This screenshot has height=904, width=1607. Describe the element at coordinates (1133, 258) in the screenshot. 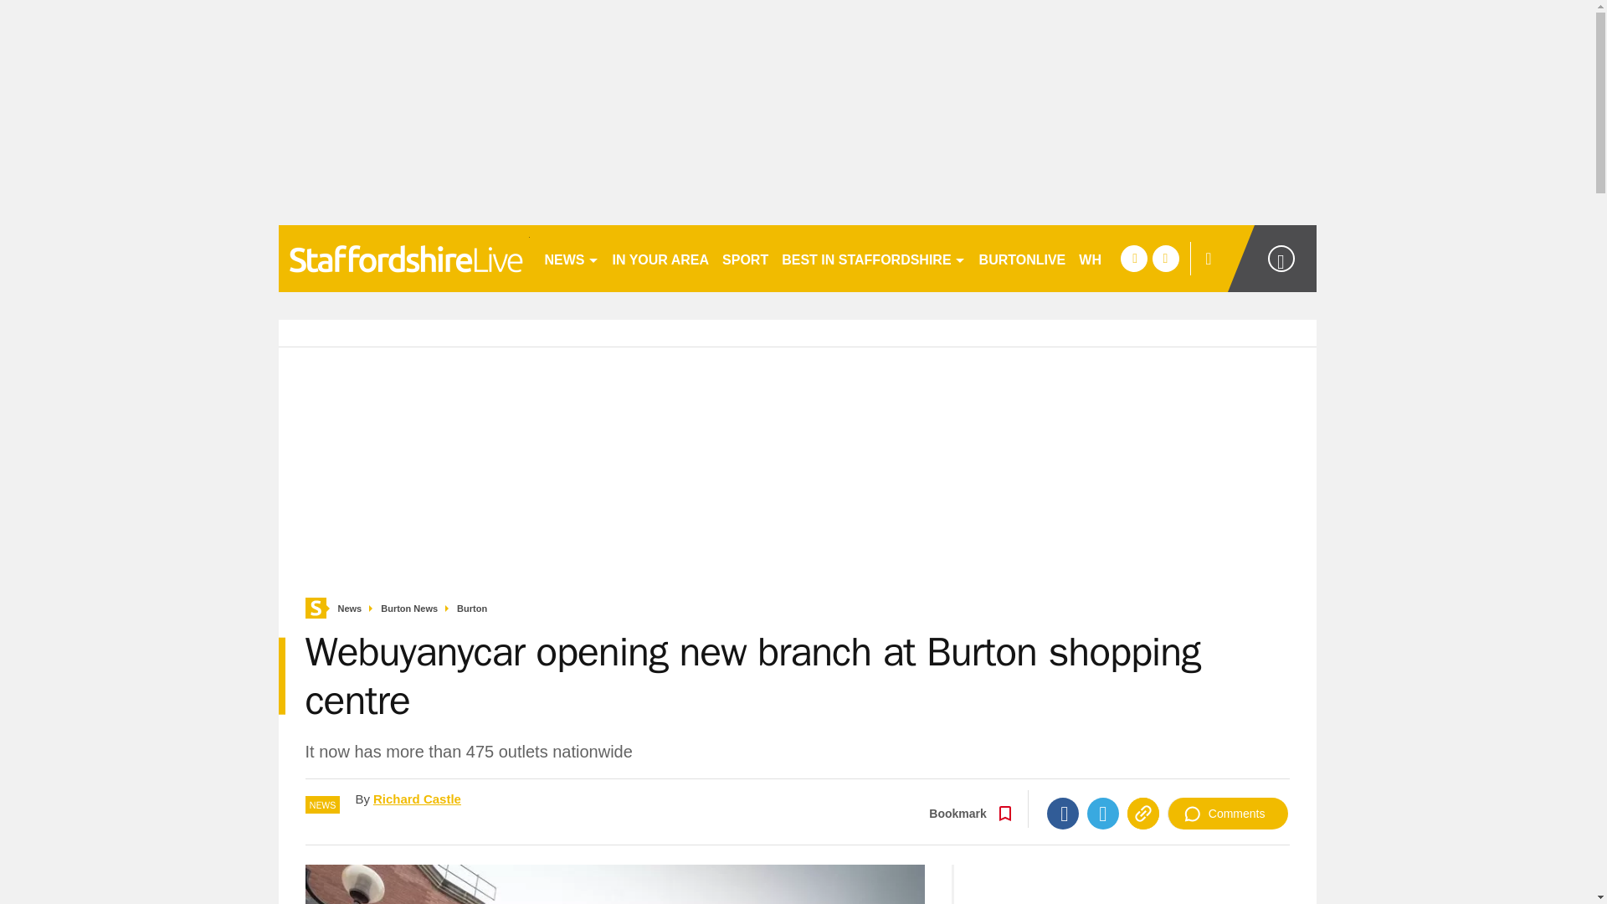

I see `facebook` at that location.